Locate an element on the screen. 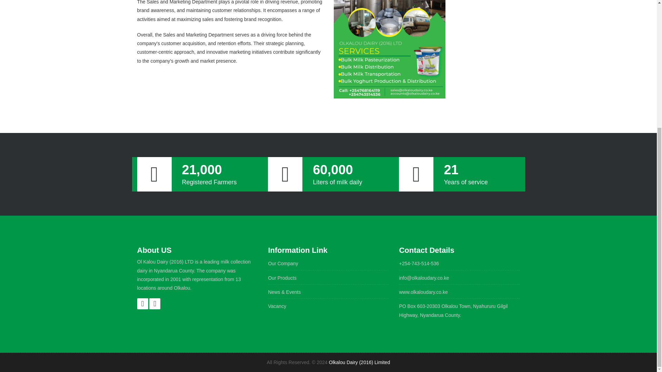 The height and width of the screenshot is (372, 662). Our Products is located at coordinates (282, 278).